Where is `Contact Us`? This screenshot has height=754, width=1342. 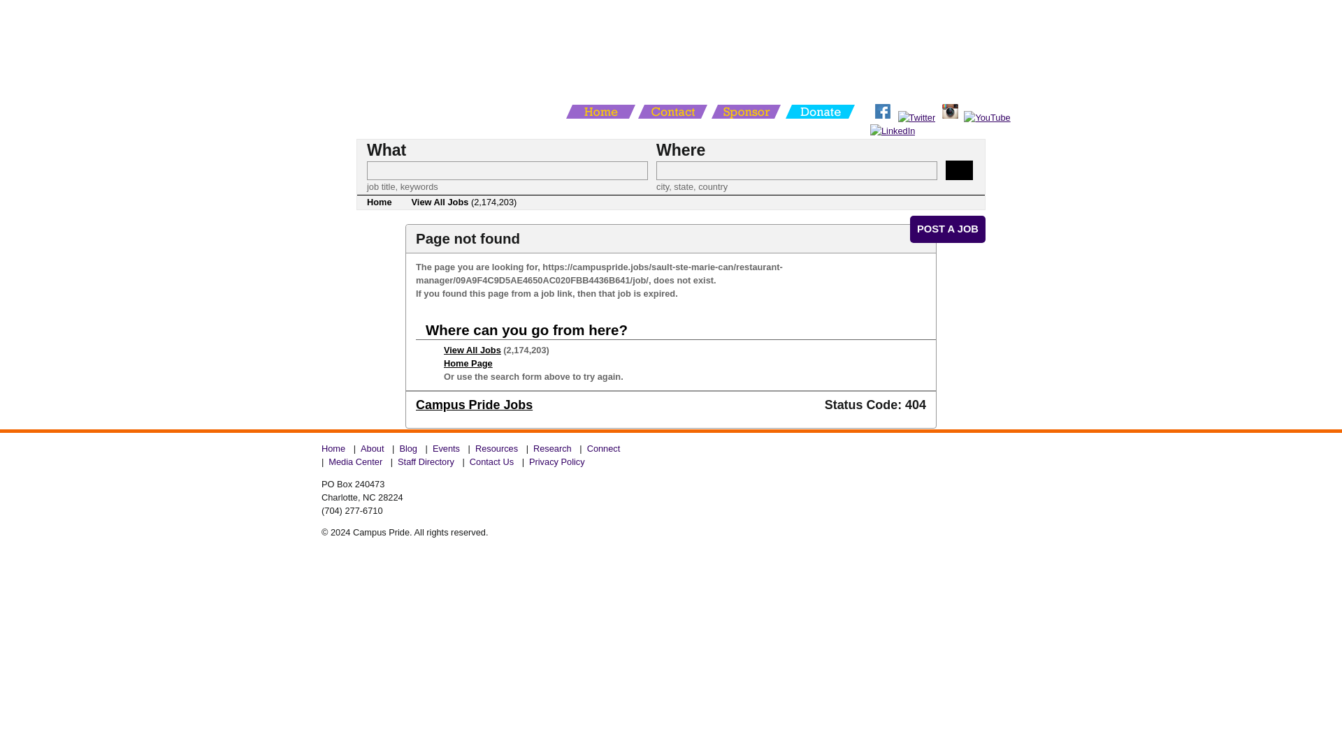
Contact Us is located at coordinates (492, 461).